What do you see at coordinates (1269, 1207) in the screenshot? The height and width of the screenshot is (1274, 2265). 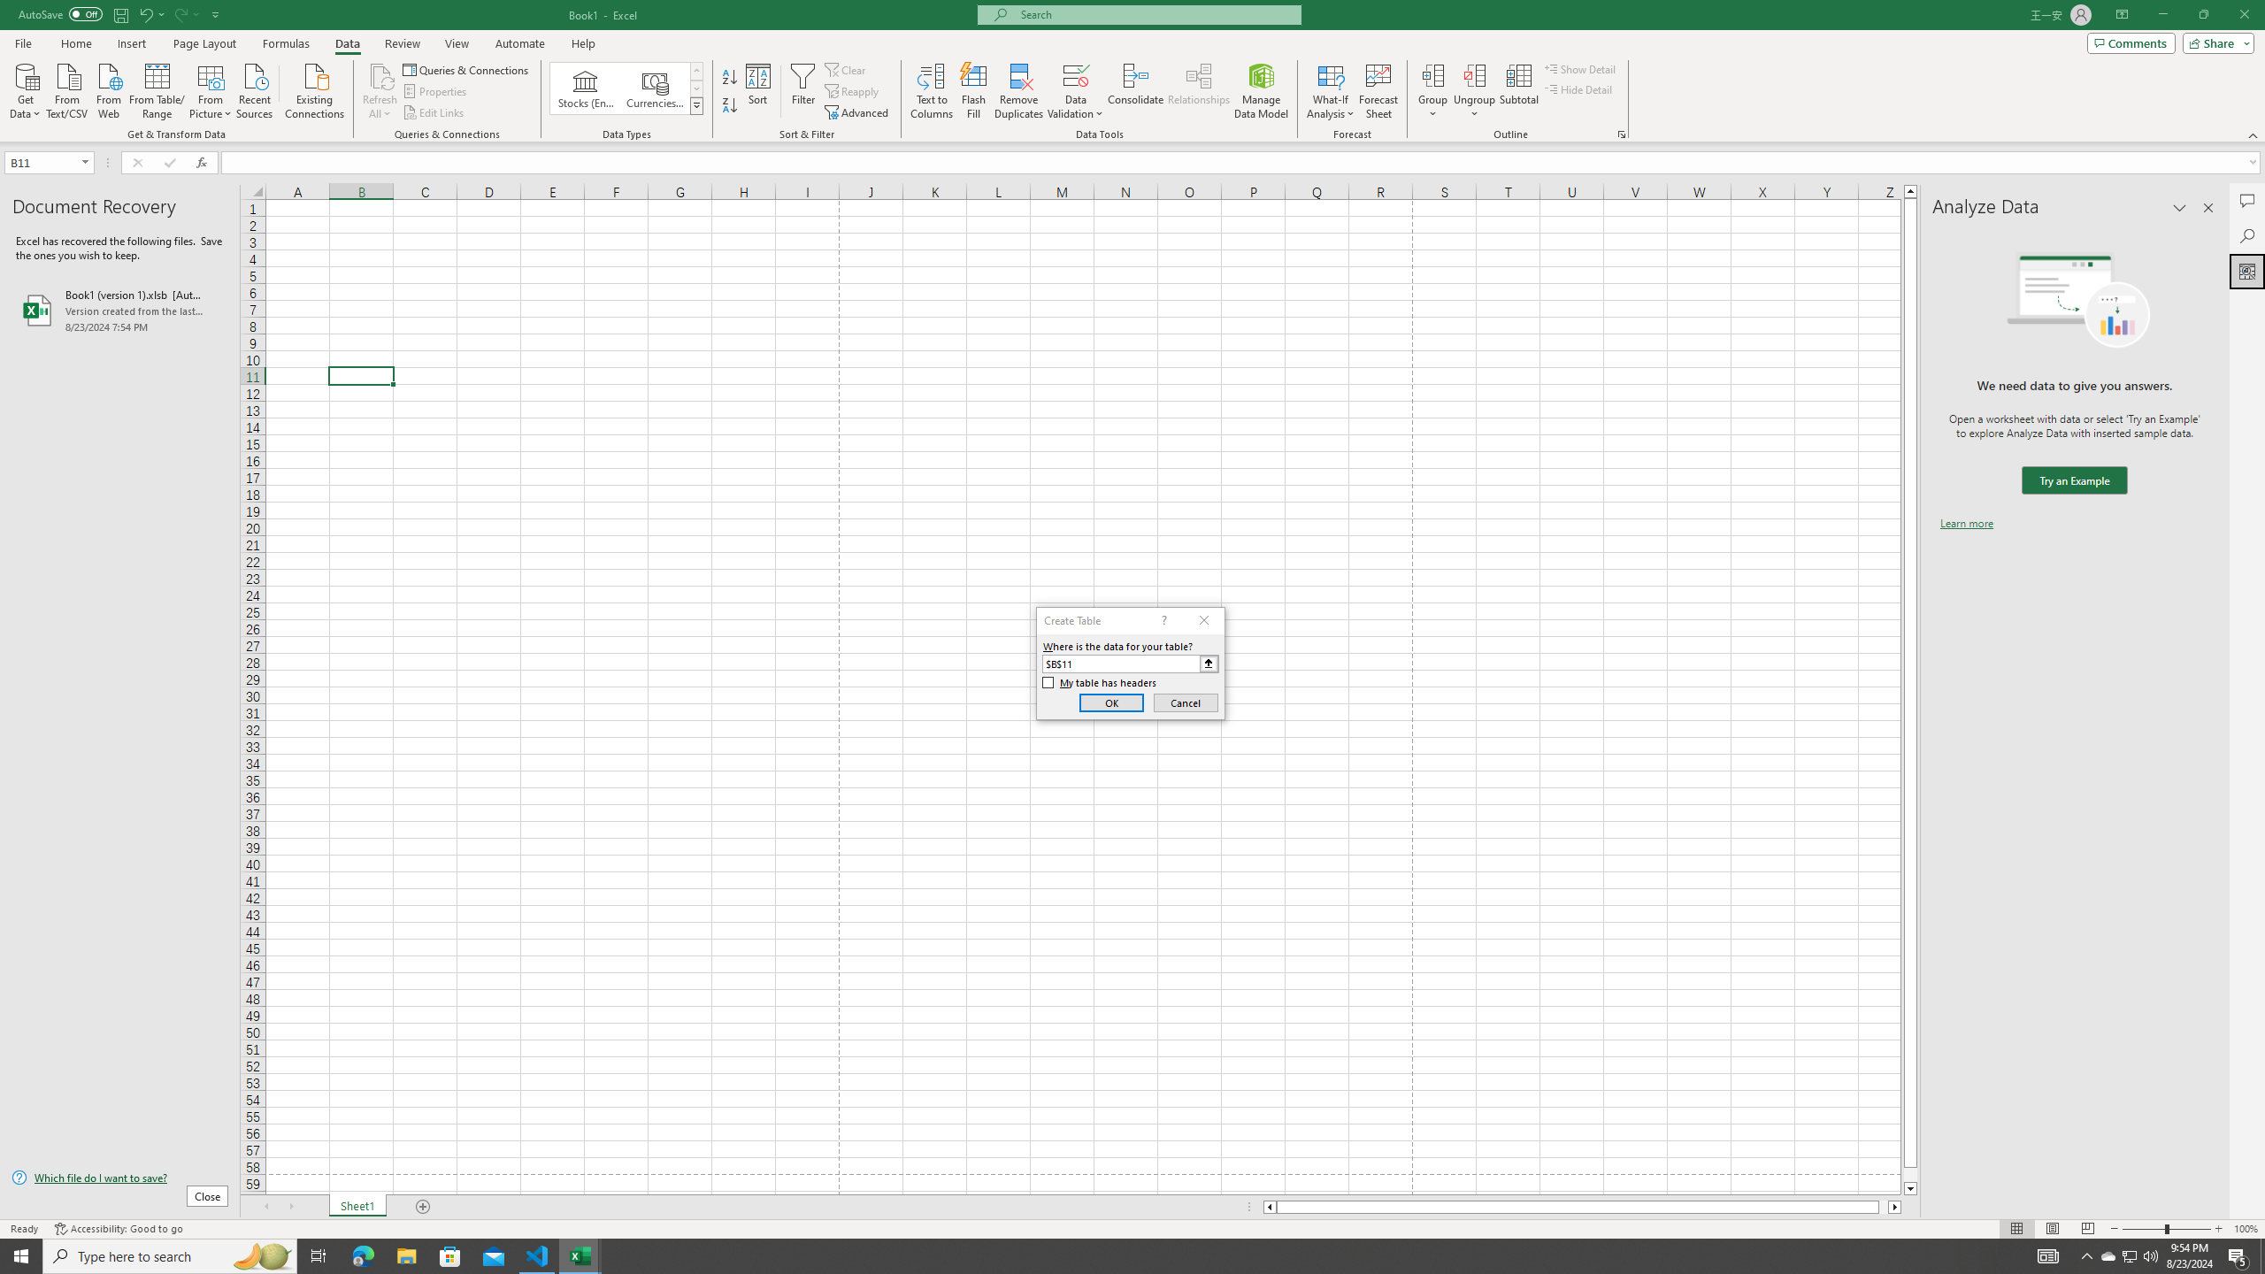 I see `Column left` at bounding box center [1269, 1207].